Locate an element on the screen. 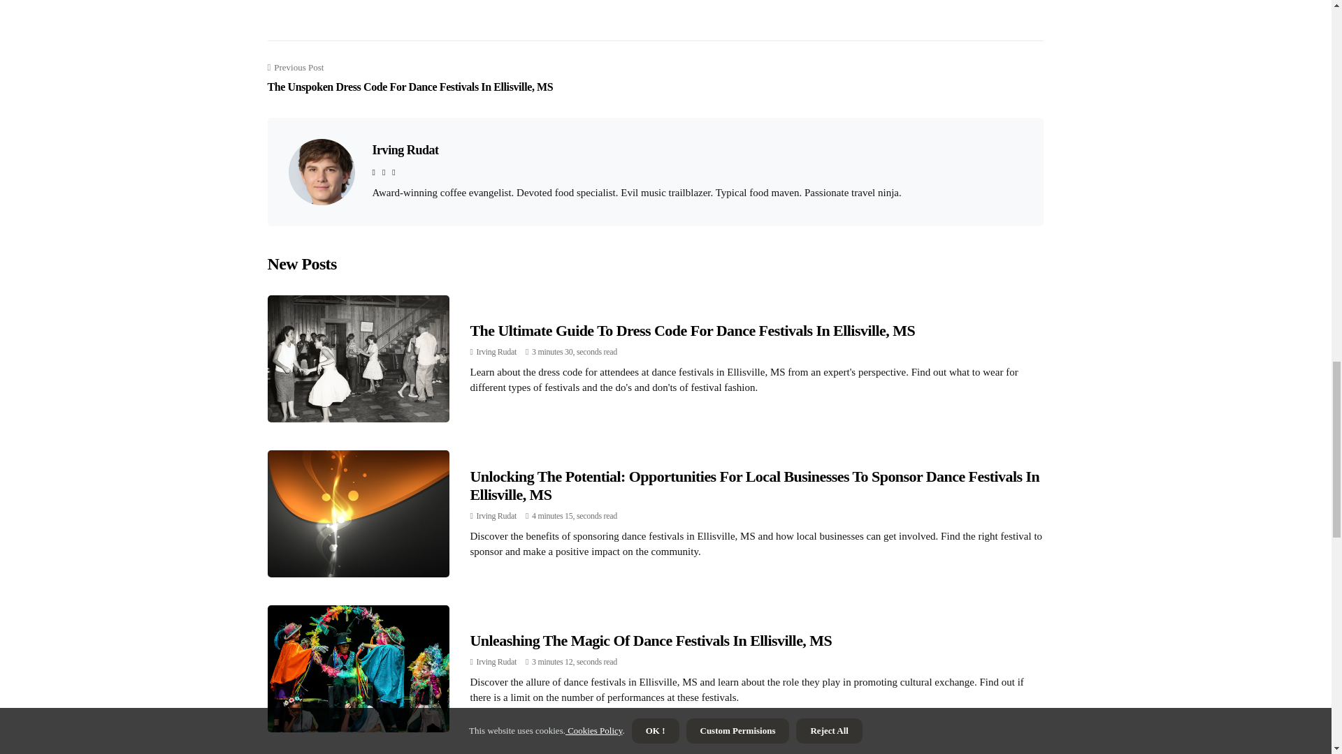 The height and width of the screenshot is (754, 1342). Unleashing The Magic Of Dance Festivals In Ellisville, MS is located at coordinates (651, 640).